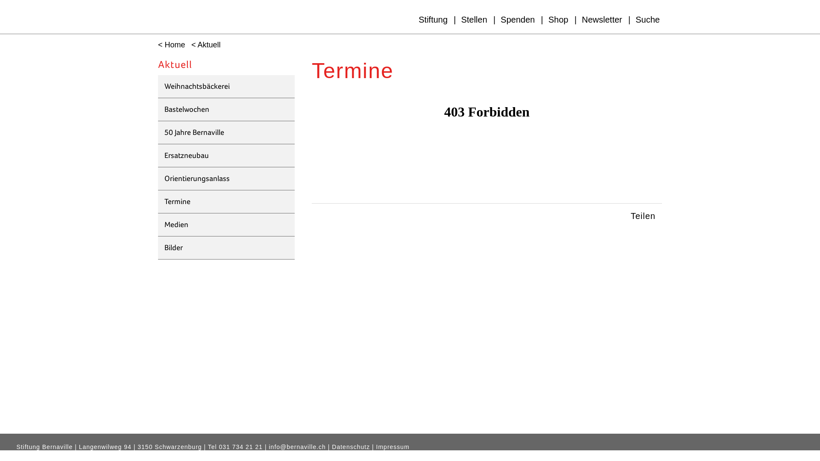  What do you see at coordinates (204, 45) in the screenshot?
I see `< Aktuell` at bounding box center [204, 45].